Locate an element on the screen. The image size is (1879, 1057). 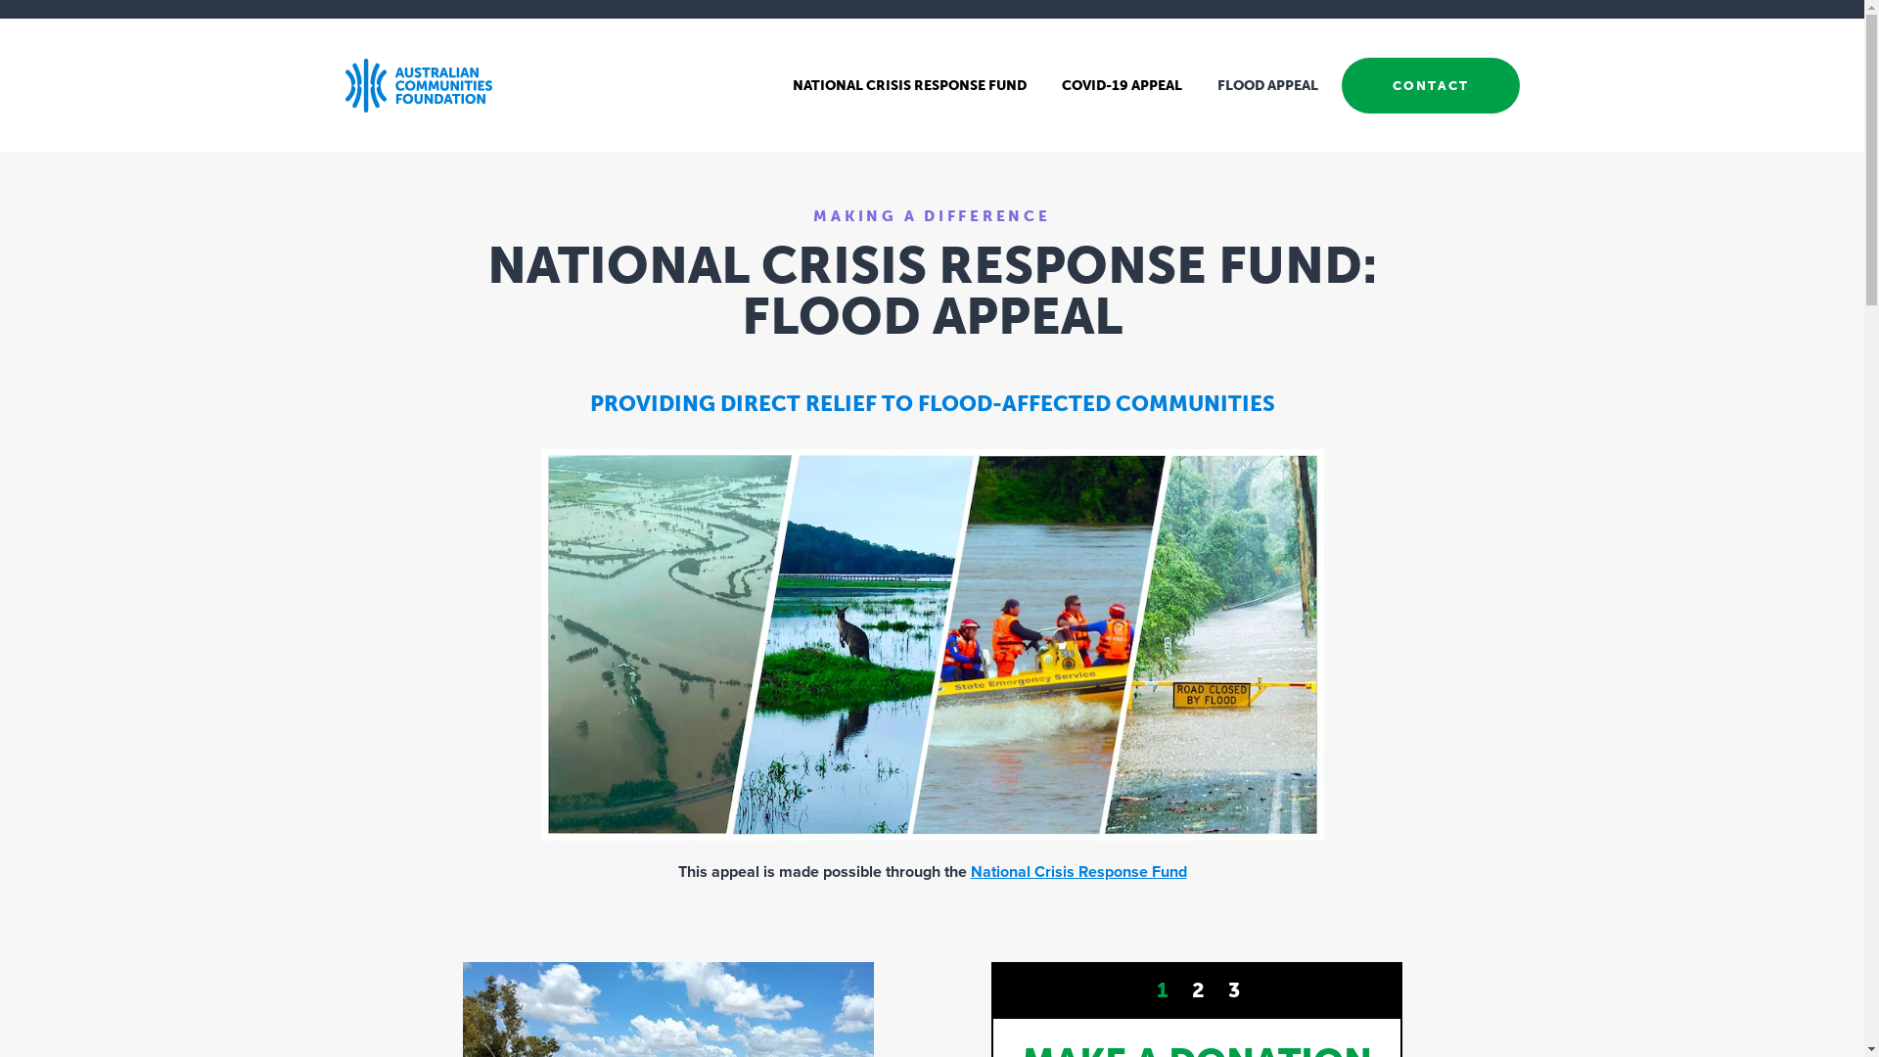
CONTACT is located at coordinates (1430, 86).